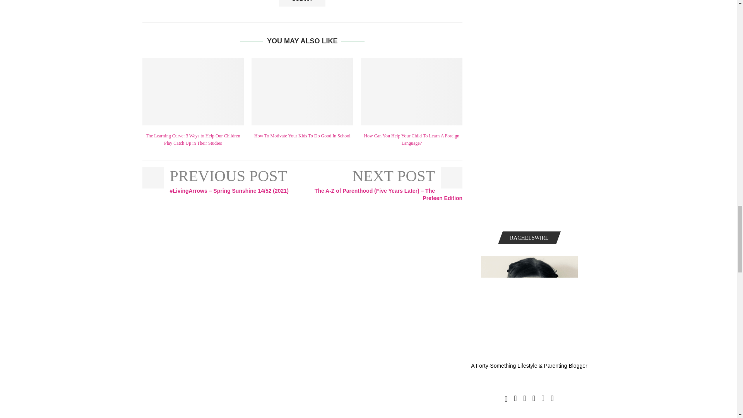  I want to click on How Can You Help Your Child To Learn A Foreign Language?, so click(411, 91).